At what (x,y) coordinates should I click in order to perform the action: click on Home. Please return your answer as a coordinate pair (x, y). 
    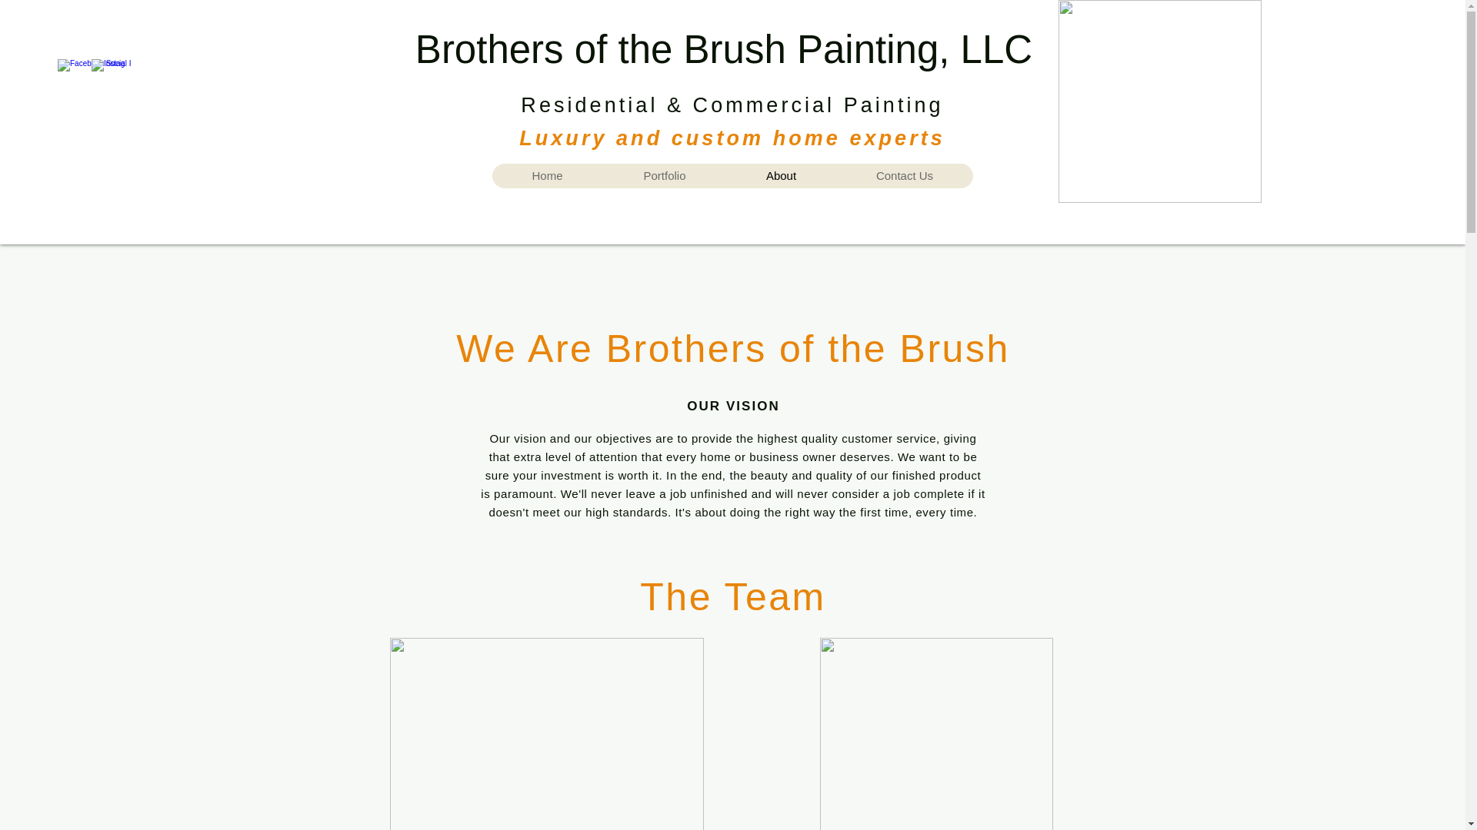
    Looking at the image, I should click on (547, 175).